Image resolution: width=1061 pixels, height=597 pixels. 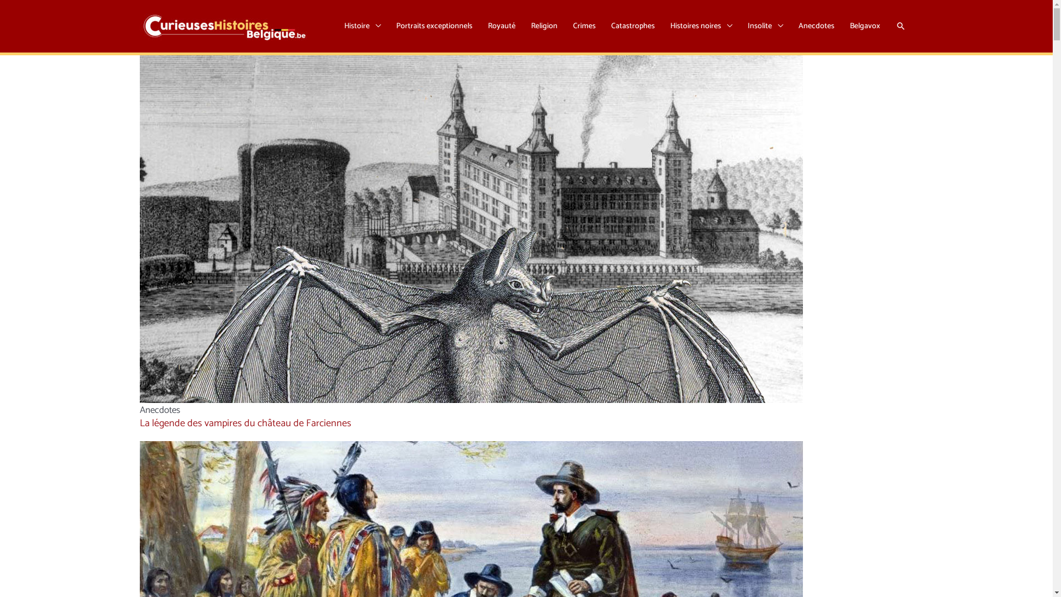 I want to click on Rechercher, so click(x=900, y=26).